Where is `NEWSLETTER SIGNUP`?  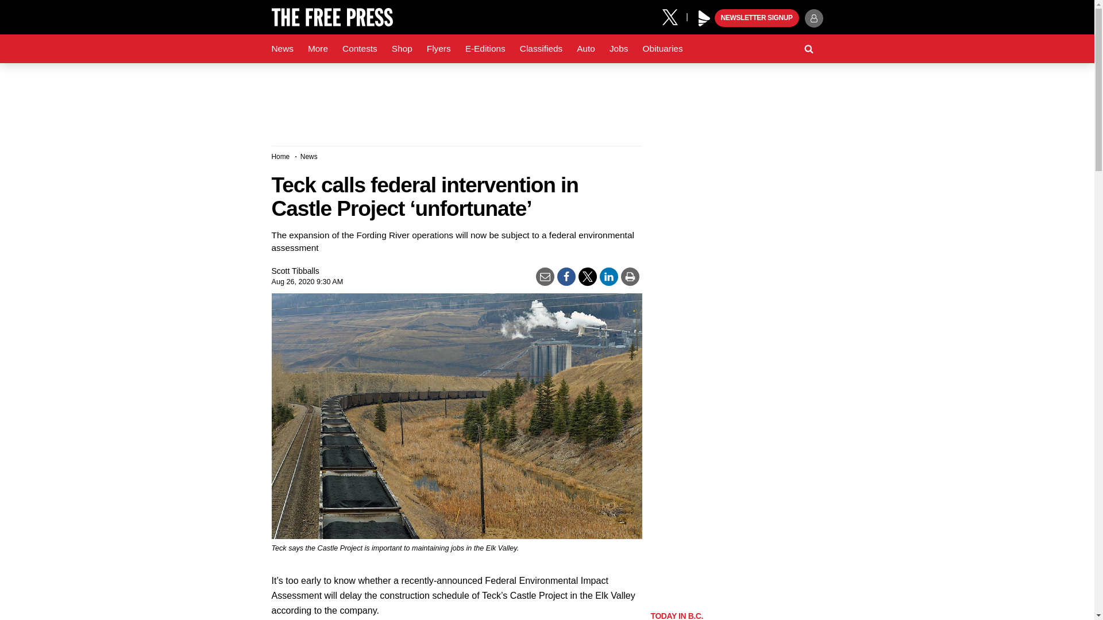
NEWSLETTER SIGNUP is located at coordinates (757, 18).